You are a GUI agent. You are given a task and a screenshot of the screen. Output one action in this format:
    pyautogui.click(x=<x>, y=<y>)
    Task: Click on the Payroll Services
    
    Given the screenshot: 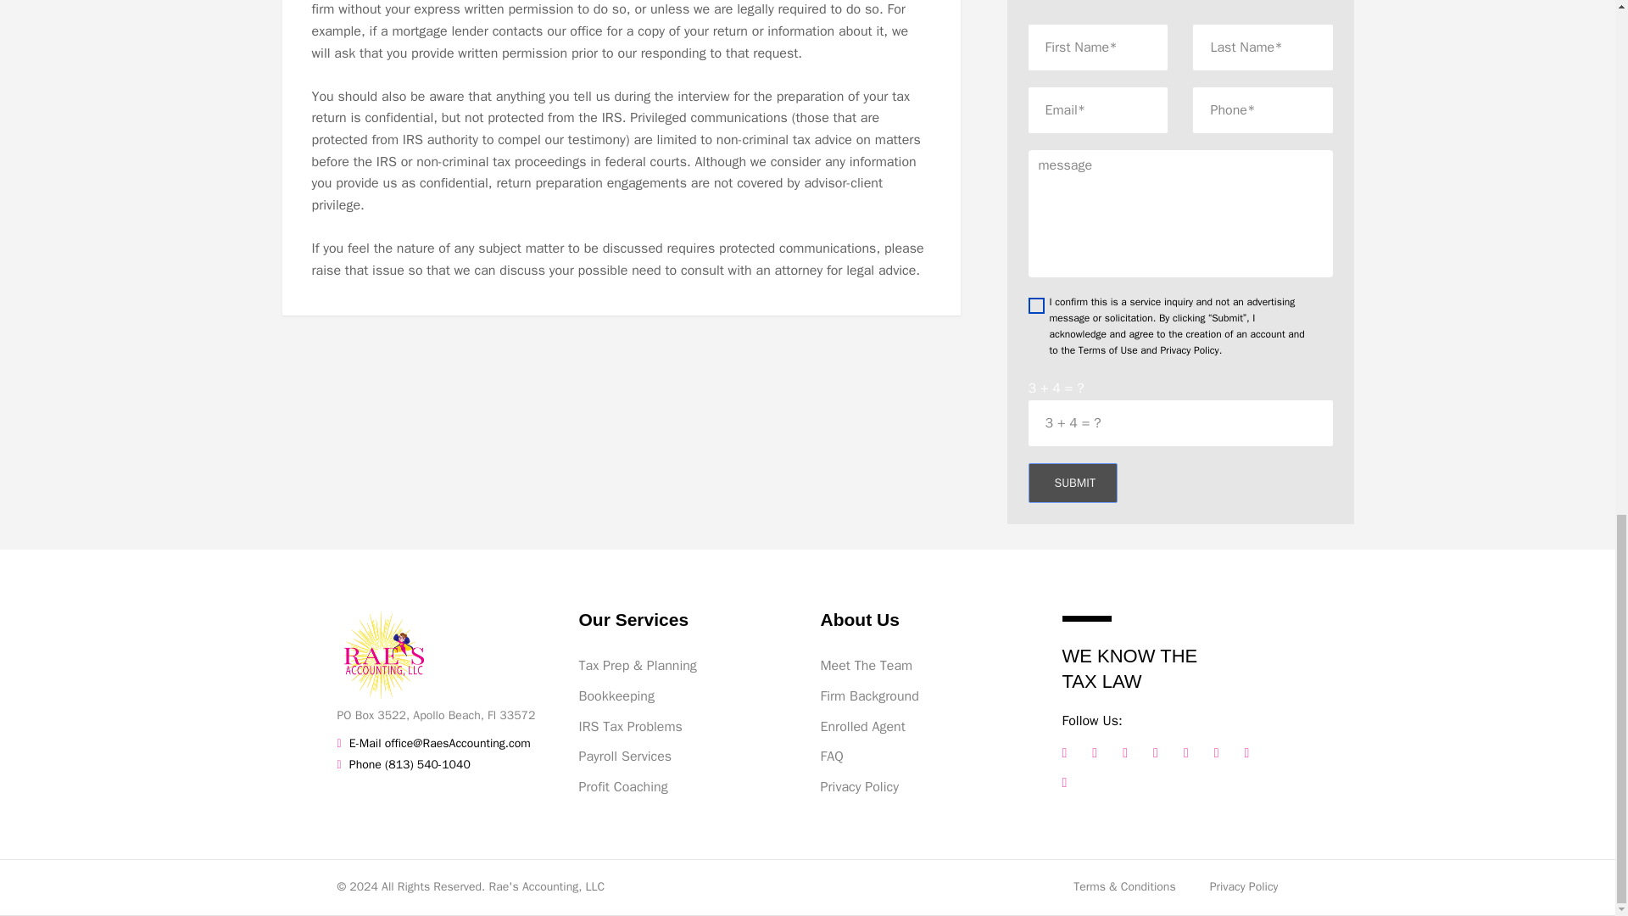 What is the action you would take?
    pyautogui.click(x=685, y=757)
    